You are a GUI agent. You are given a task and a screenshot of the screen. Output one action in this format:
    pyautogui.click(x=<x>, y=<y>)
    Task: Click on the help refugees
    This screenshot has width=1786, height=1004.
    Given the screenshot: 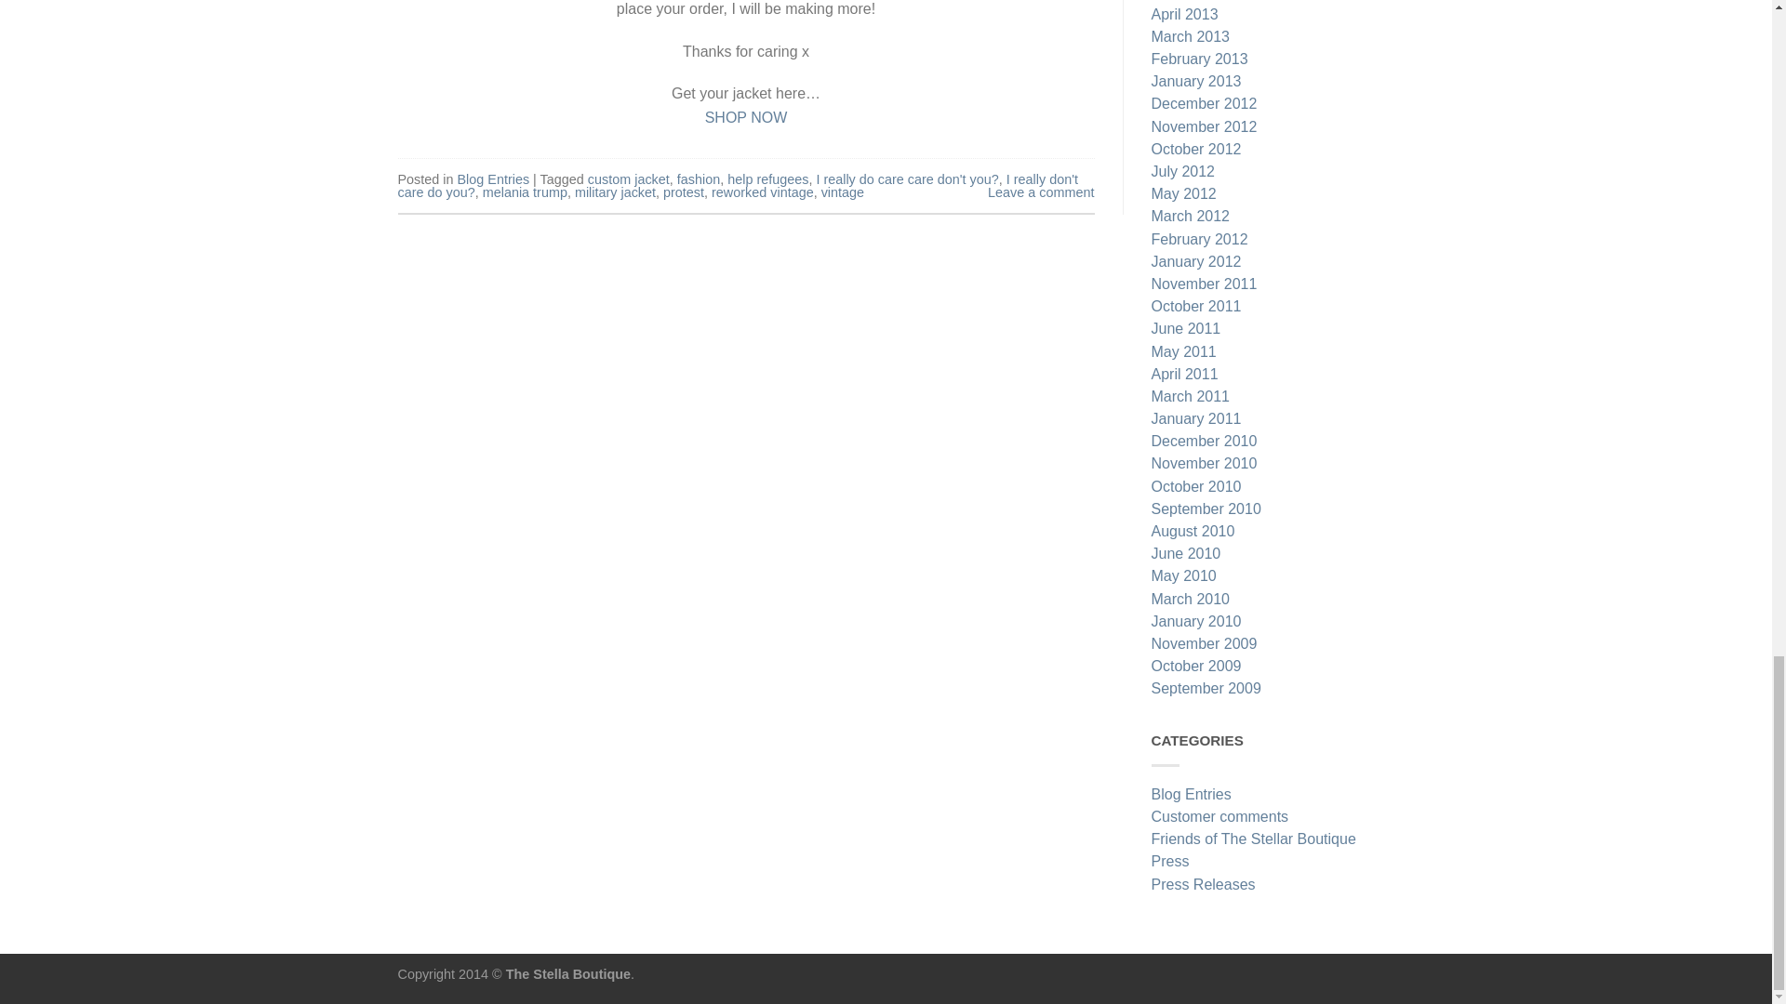 What is the action you would take?
    pyautogui.click(x=767, y=178)
    